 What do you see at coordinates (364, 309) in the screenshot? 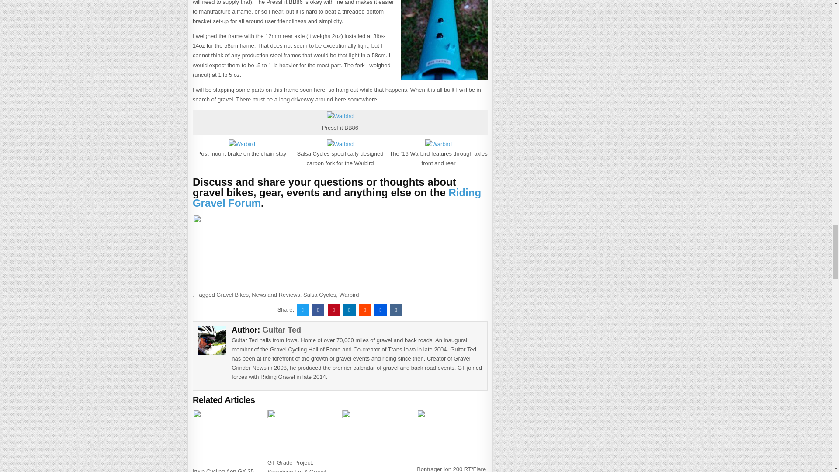
I see `Share this on Reddit` at bounding box center [364, 309].